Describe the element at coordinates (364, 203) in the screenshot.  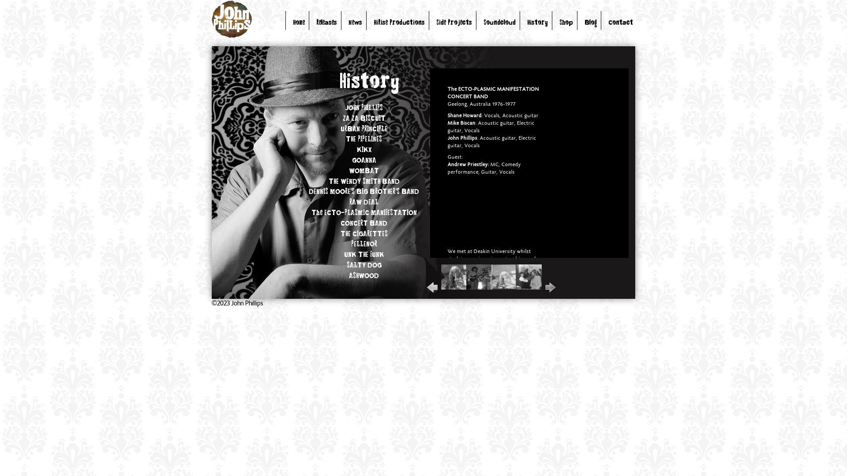
I see `RAW DEAL` at that location.